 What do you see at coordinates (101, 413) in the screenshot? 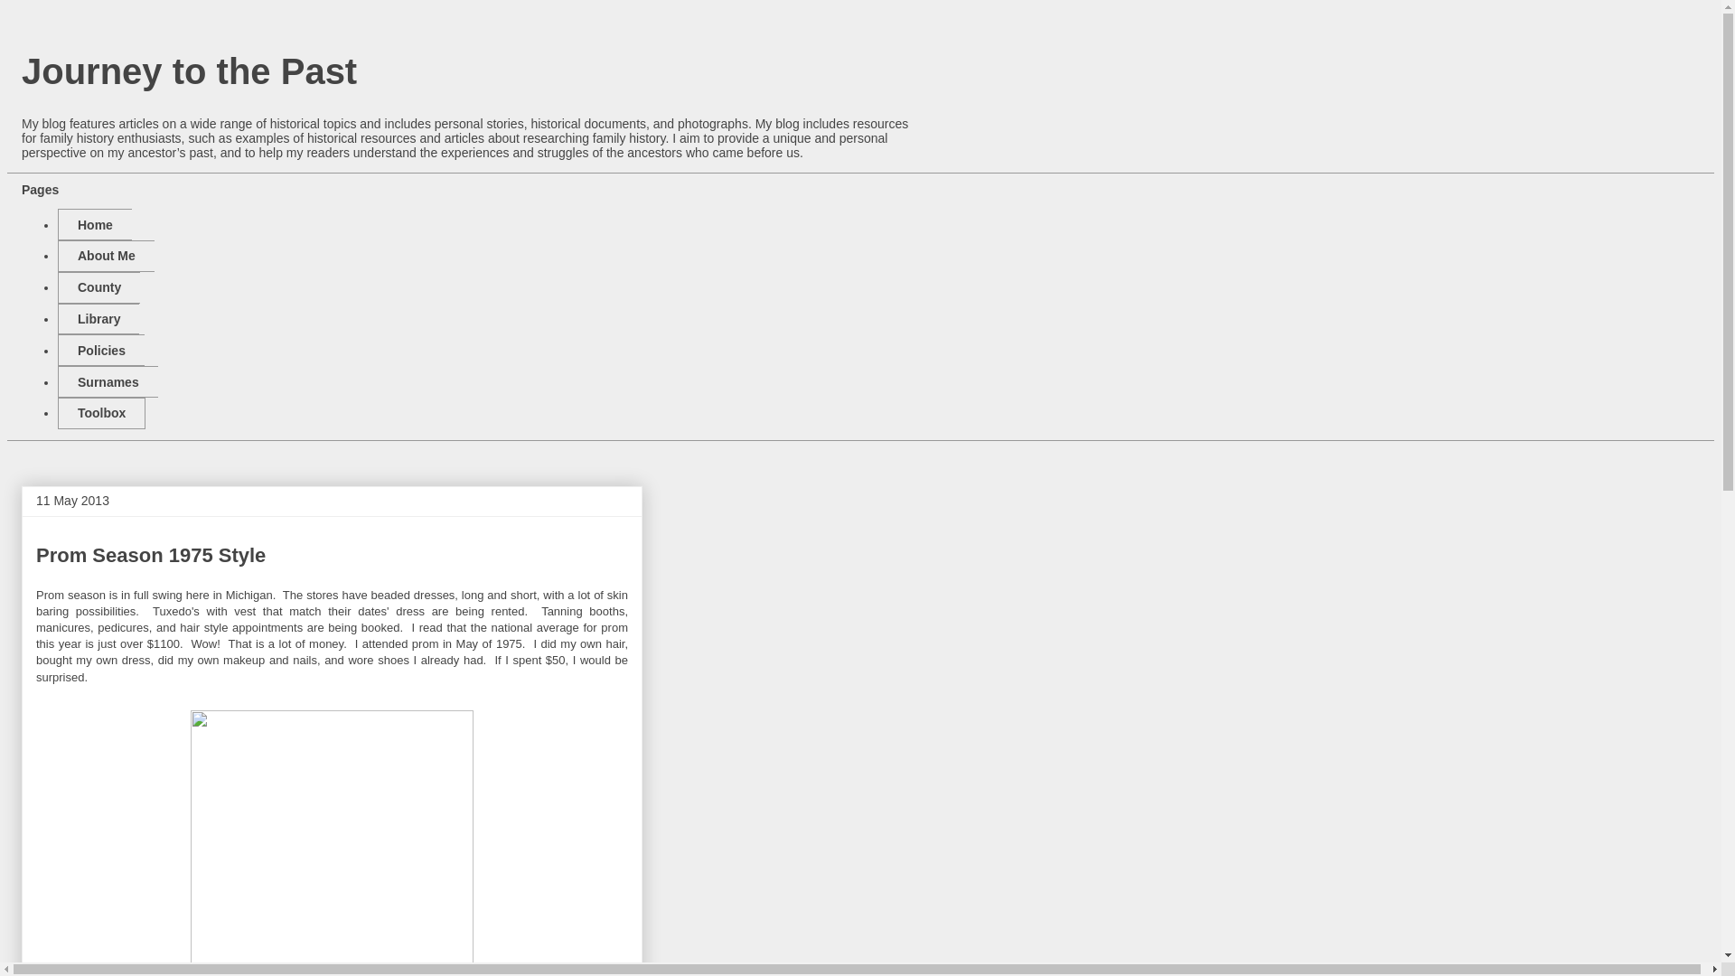
I see `Toolbox` at bounding box center [101, 413].